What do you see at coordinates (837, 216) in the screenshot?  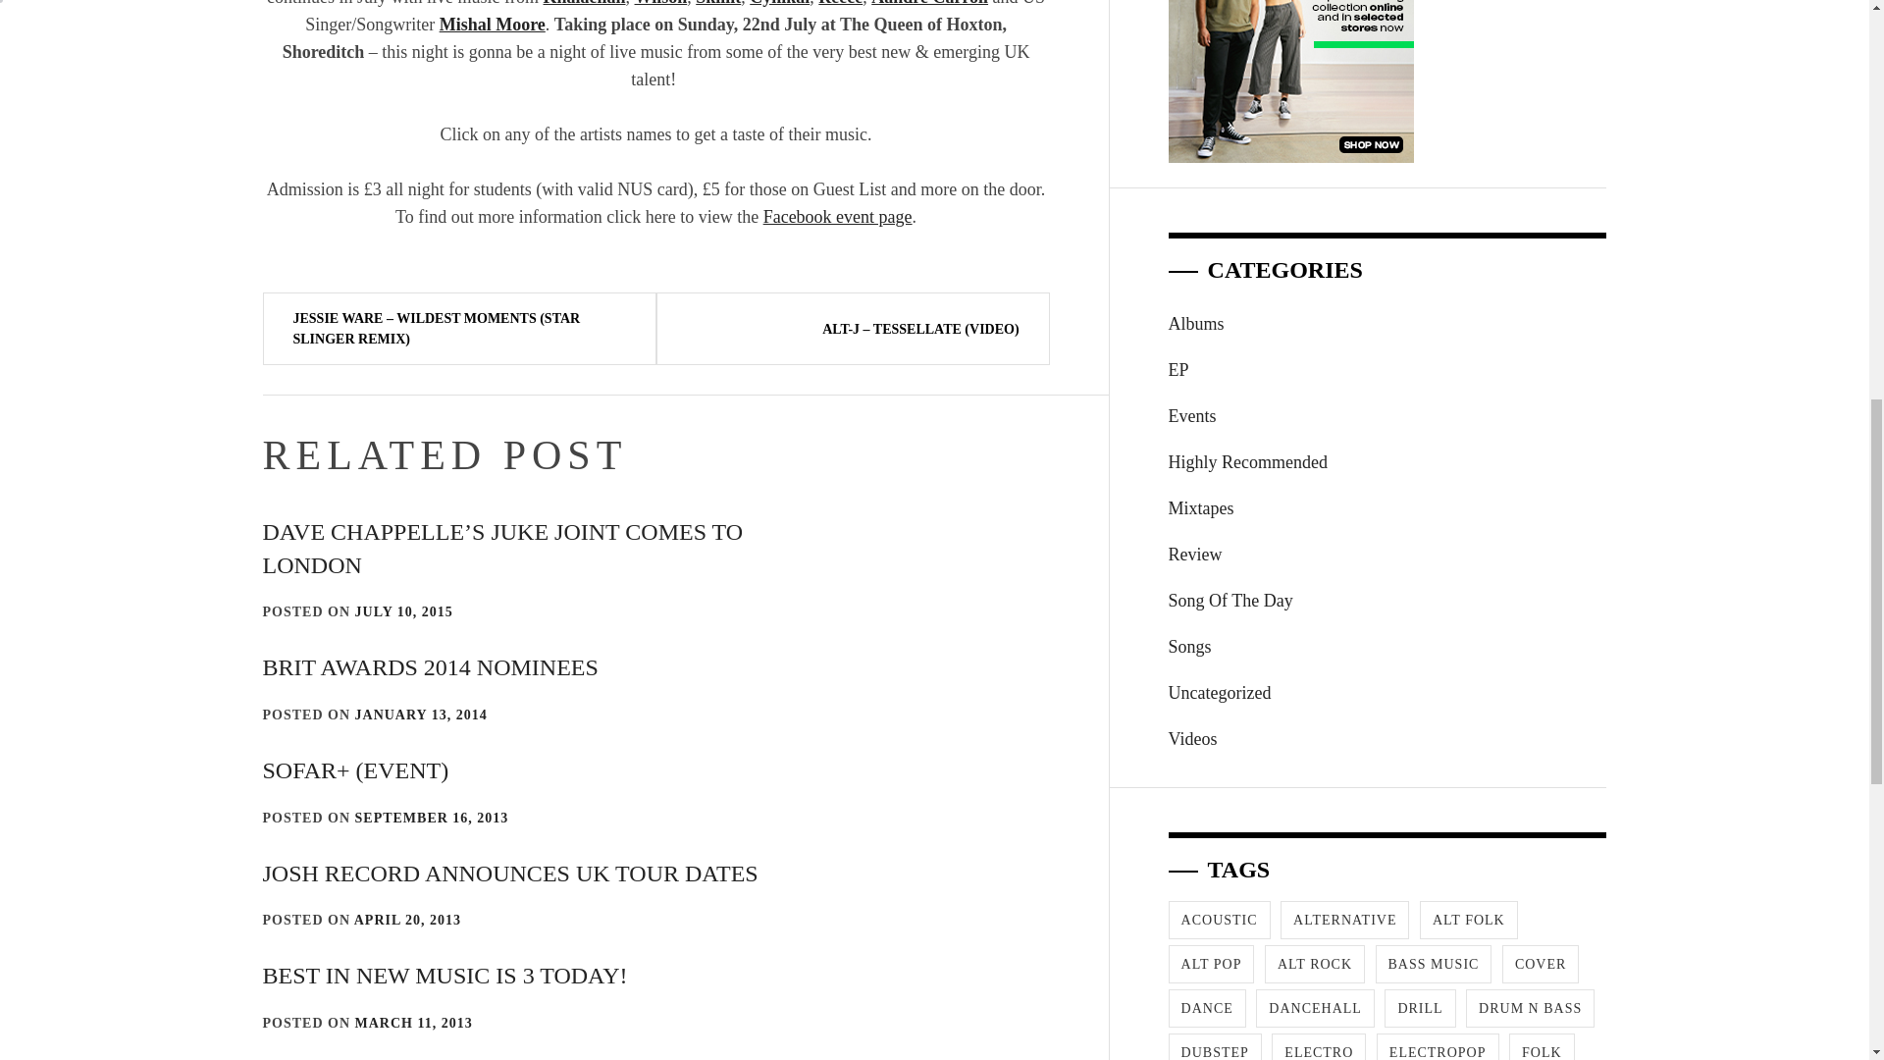 I see `Facebook event page` at bounding box center [837, 216].